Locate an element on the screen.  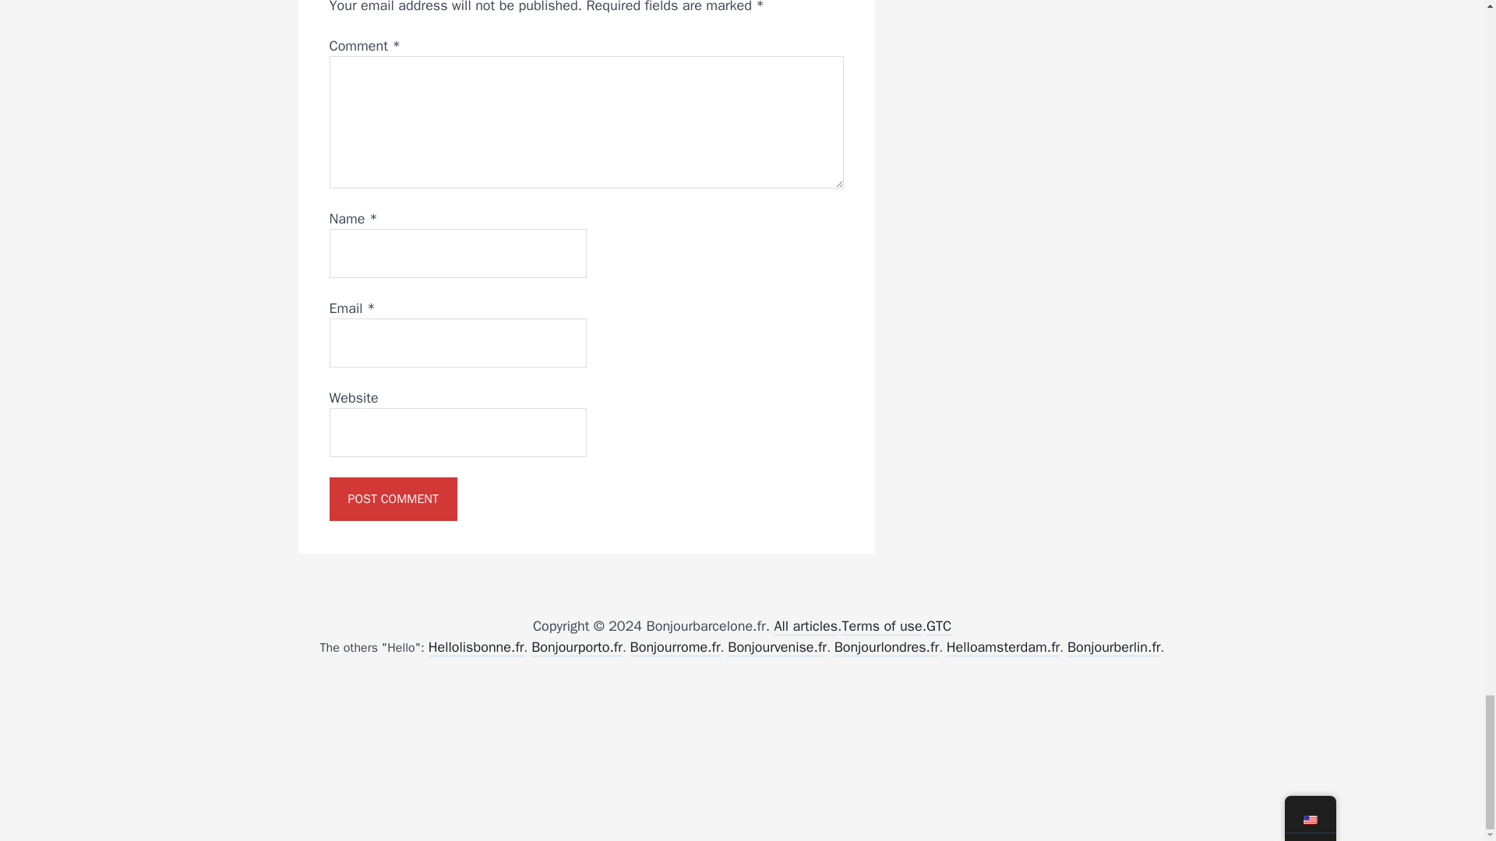
Bonjourberlin.fr is located at coordinates (1114, 647).